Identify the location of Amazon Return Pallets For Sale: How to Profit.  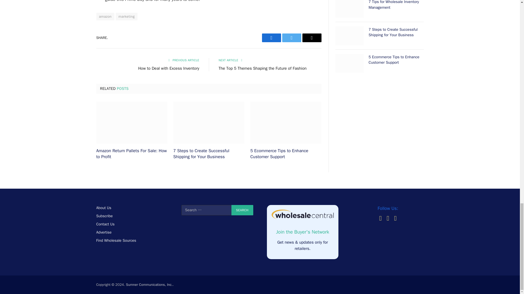
(132, 122).